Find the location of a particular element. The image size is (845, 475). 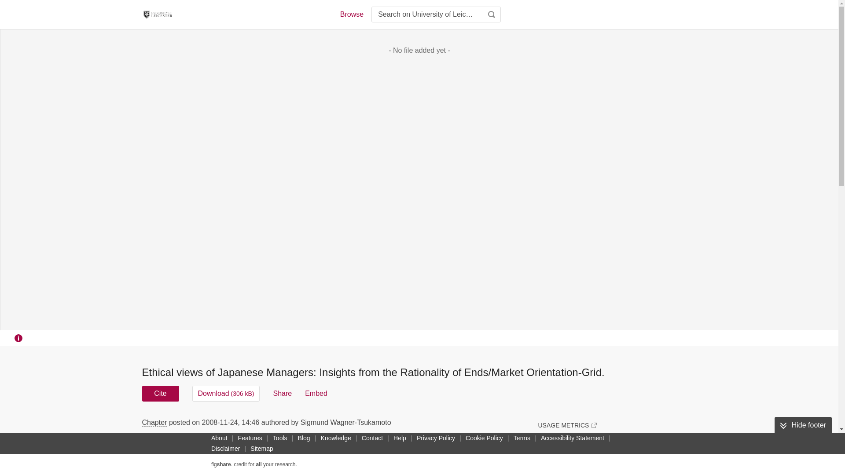

Browse is located at coordinates (351, 14).